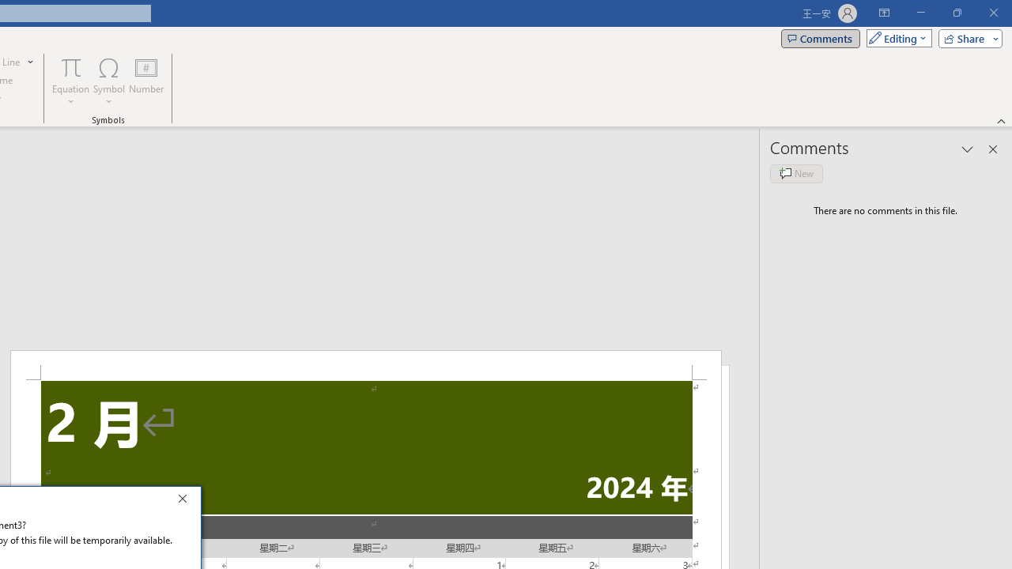  What do you see at coordinates (1002, 120) in the screenshot?
I see `Collapse the Ribbon` at bounding box center [1002, 120].